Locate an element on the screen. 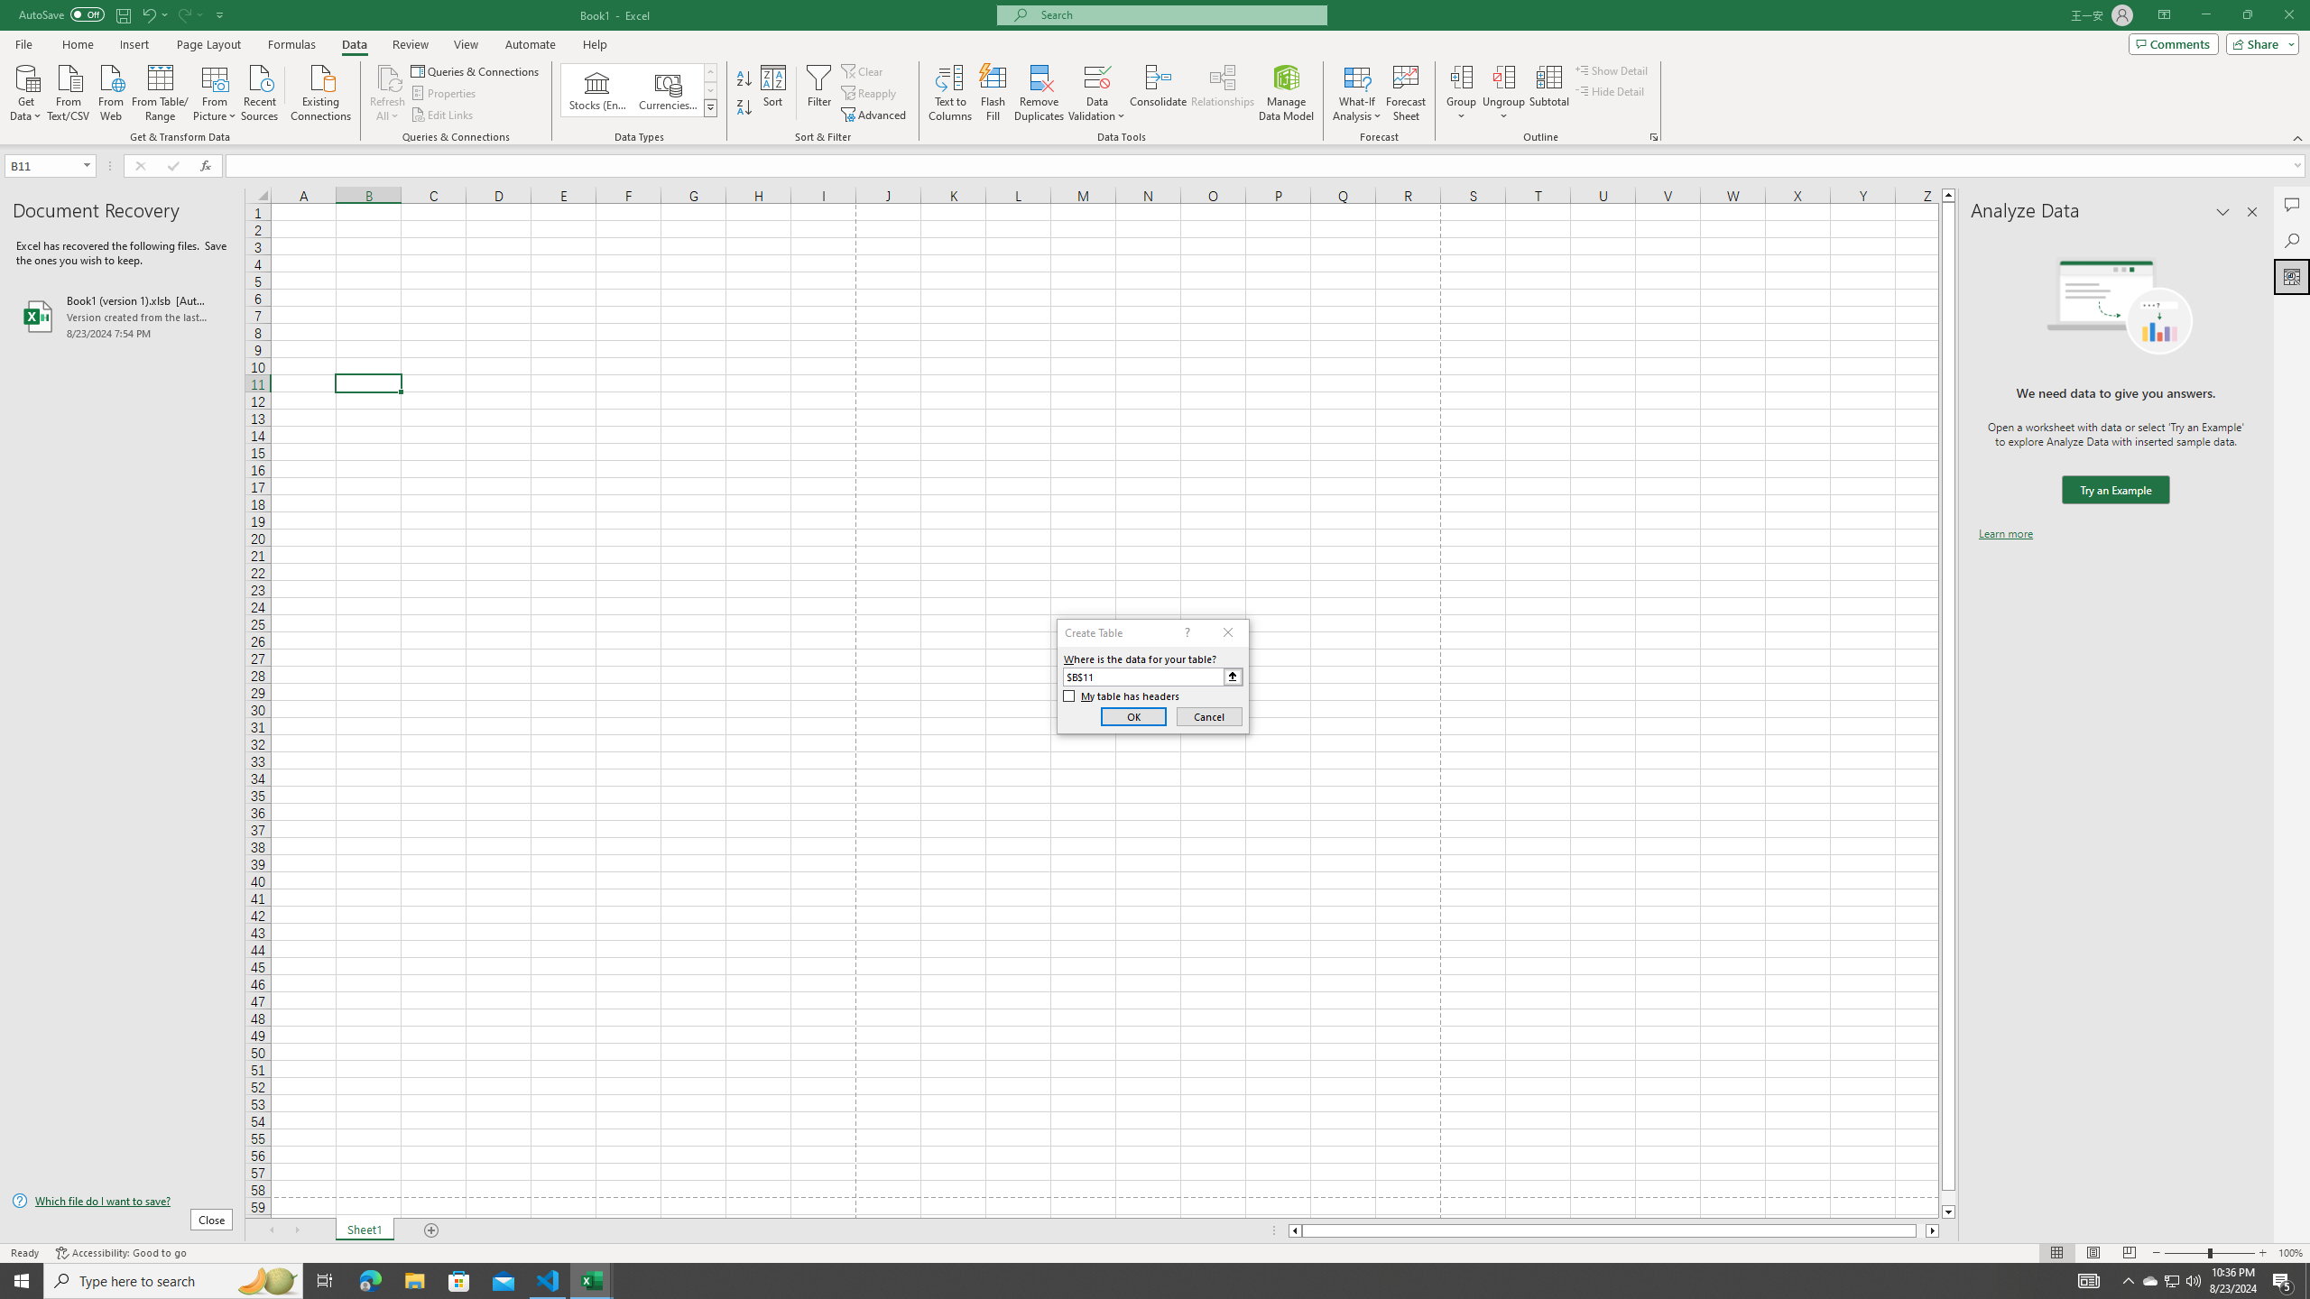 This screenshot has height=1299, width=2310. Row up is located at coordinates (711, 72).